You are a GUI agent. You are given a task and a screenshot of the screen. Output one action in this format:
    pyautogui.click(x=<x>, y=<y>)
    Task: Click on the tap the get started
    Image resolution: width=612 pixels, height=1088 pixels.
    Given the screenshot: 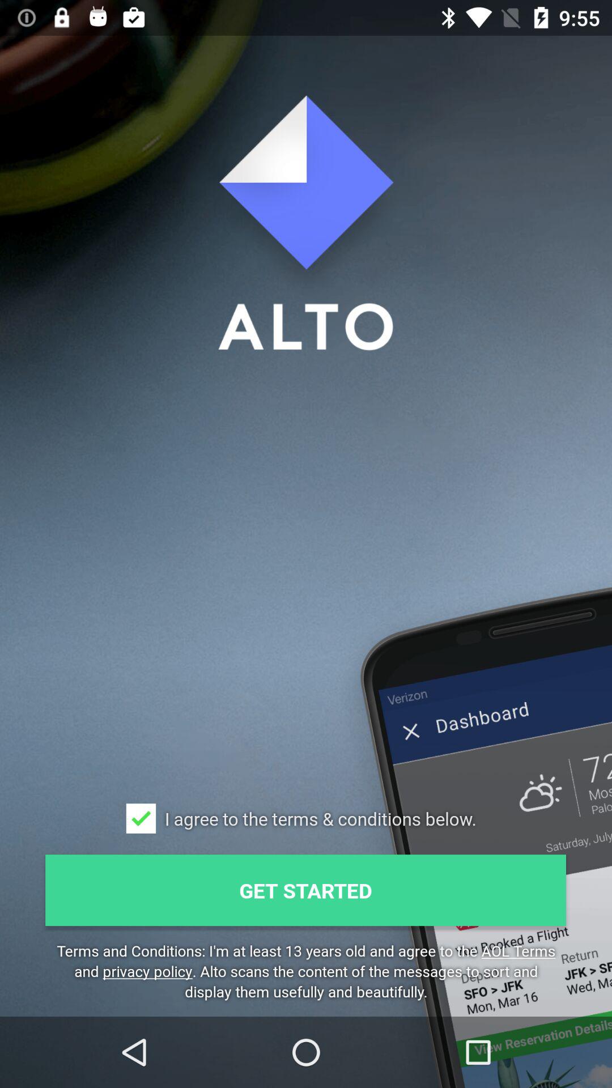 What is the action you would take?
    pyautogui.click(x=306, y=890)
    